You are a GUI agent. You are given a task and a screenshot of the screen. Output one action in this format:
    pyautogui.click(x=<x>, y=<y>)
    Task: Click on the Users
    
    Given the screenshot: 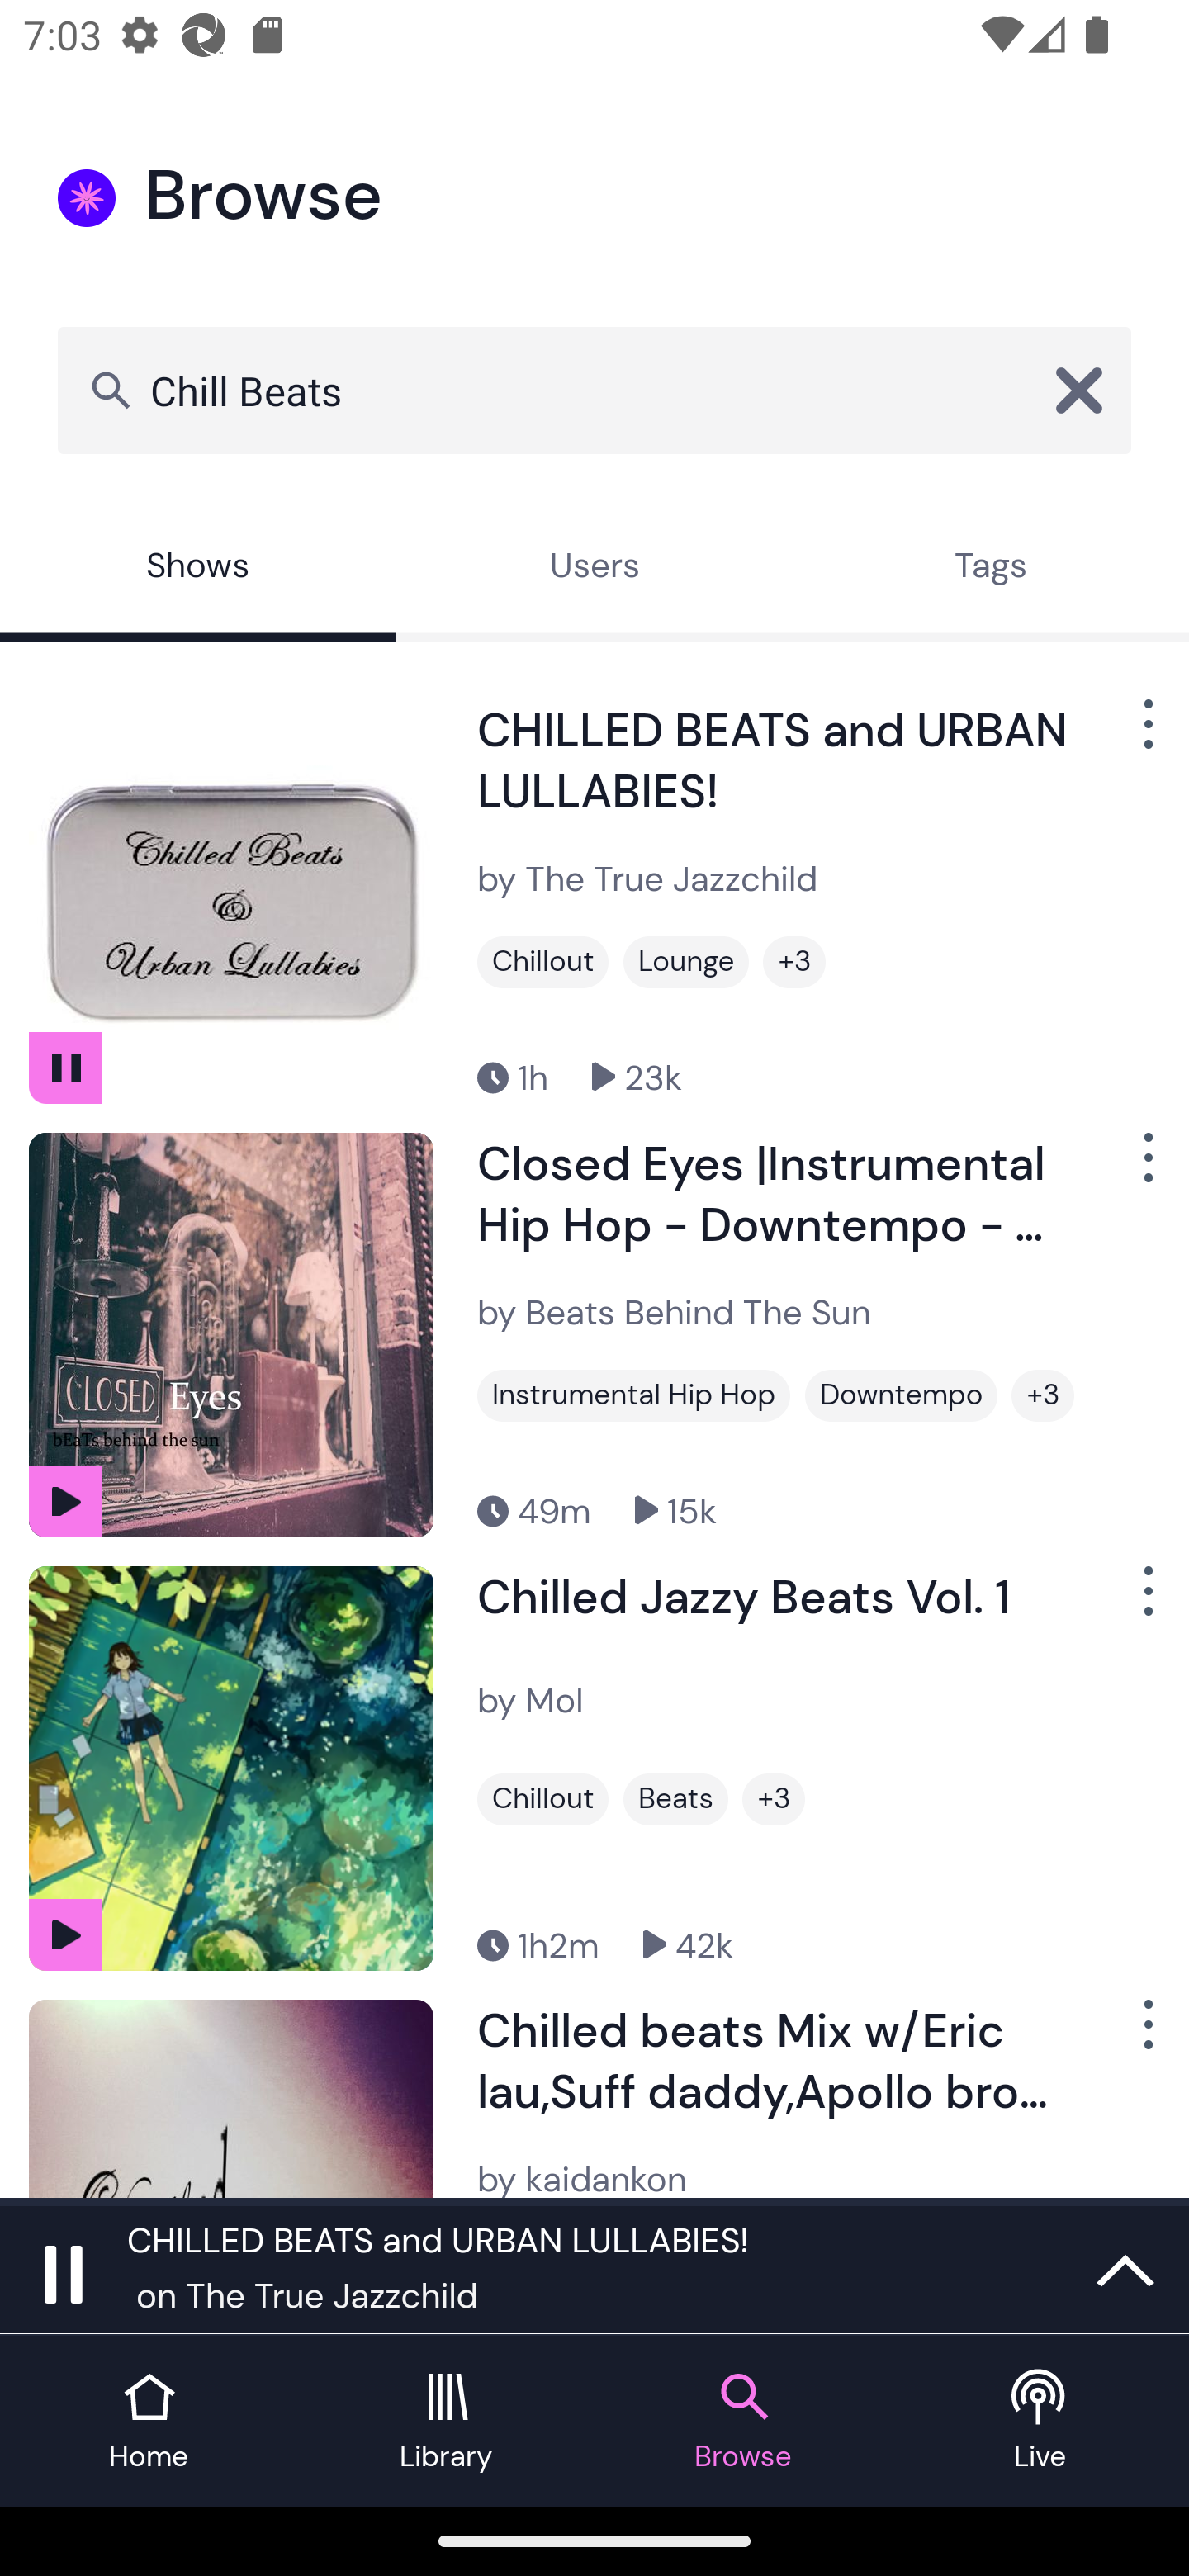 What is the action you would take?
    pyautogui.click(x=594, y=569)
    